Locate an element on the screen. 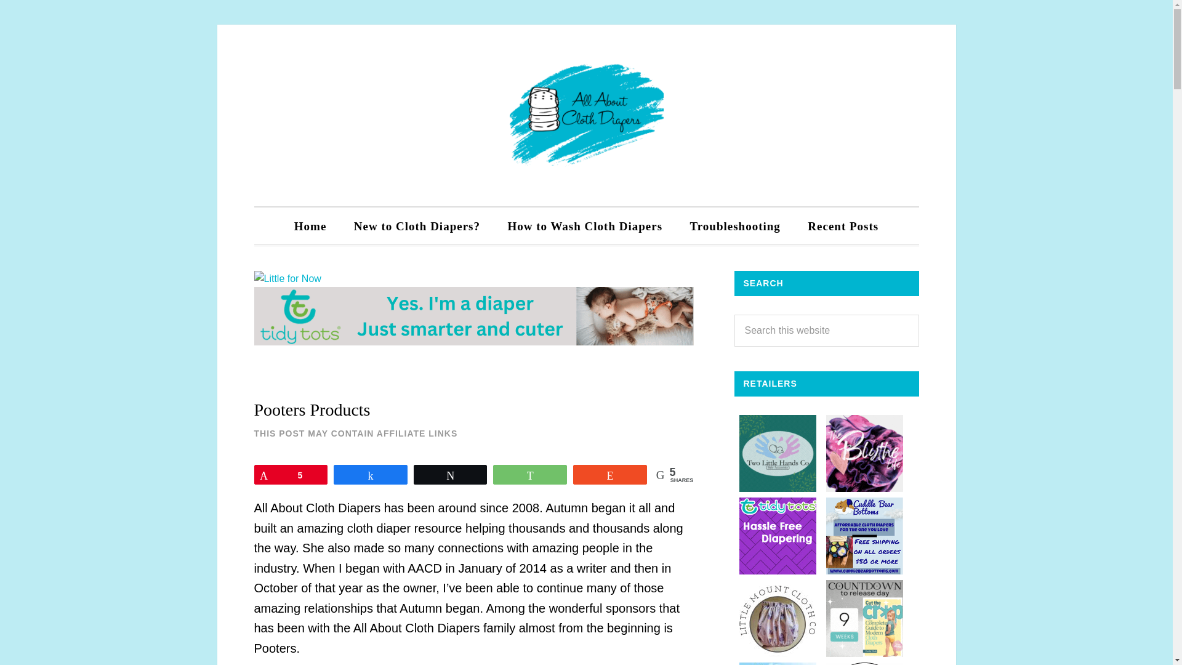  Recent posts is located at coordinates (843, 227).